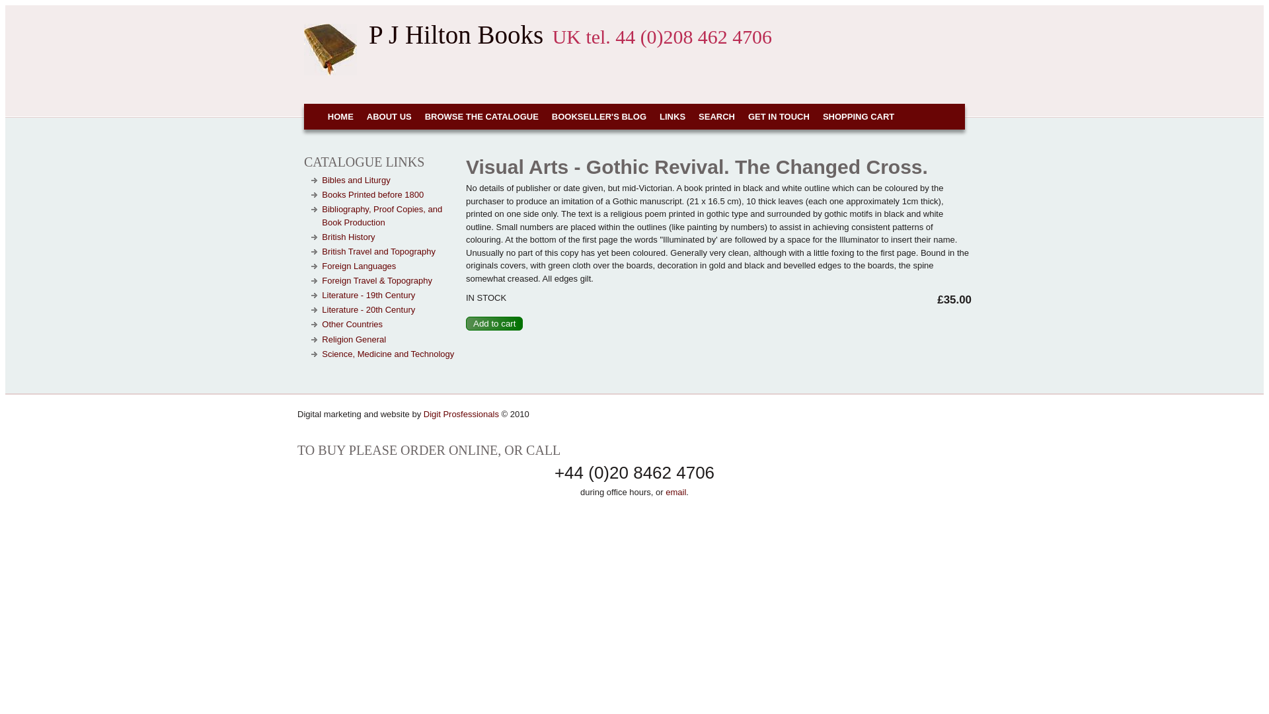  I want to click on Foreign Languages, so click(359, 266).